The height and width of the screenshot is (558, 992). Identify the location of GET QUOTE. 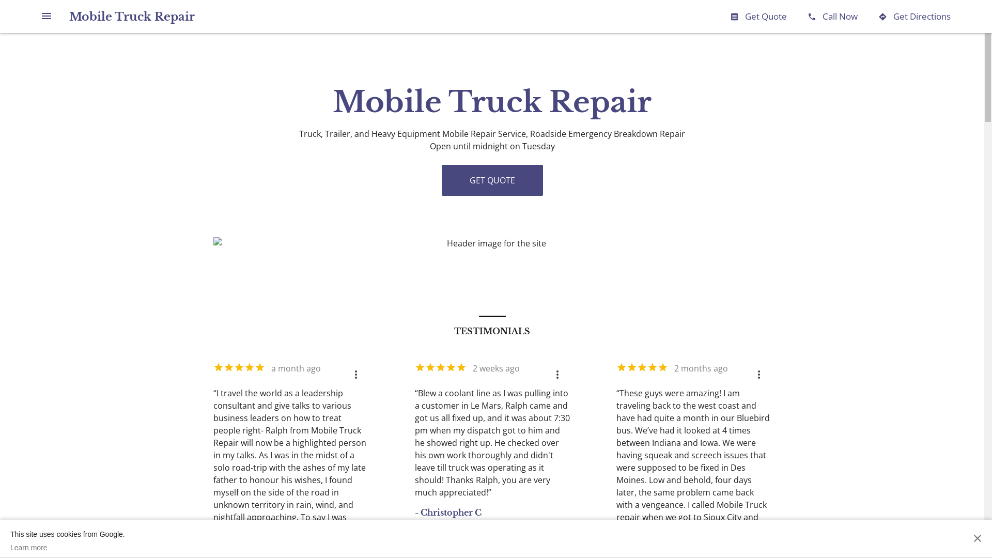
(492, 180).